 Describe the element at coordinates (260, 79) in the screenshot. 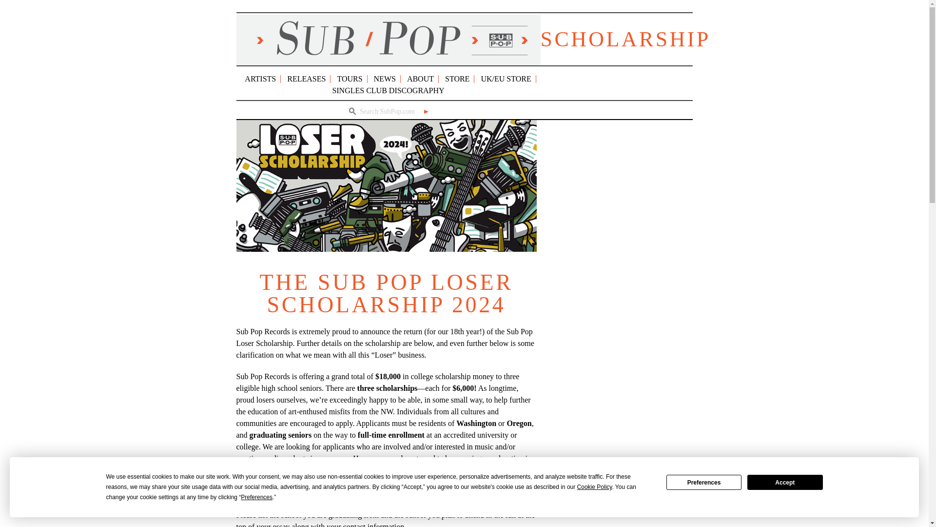

I see `ARTISTS` at that location.